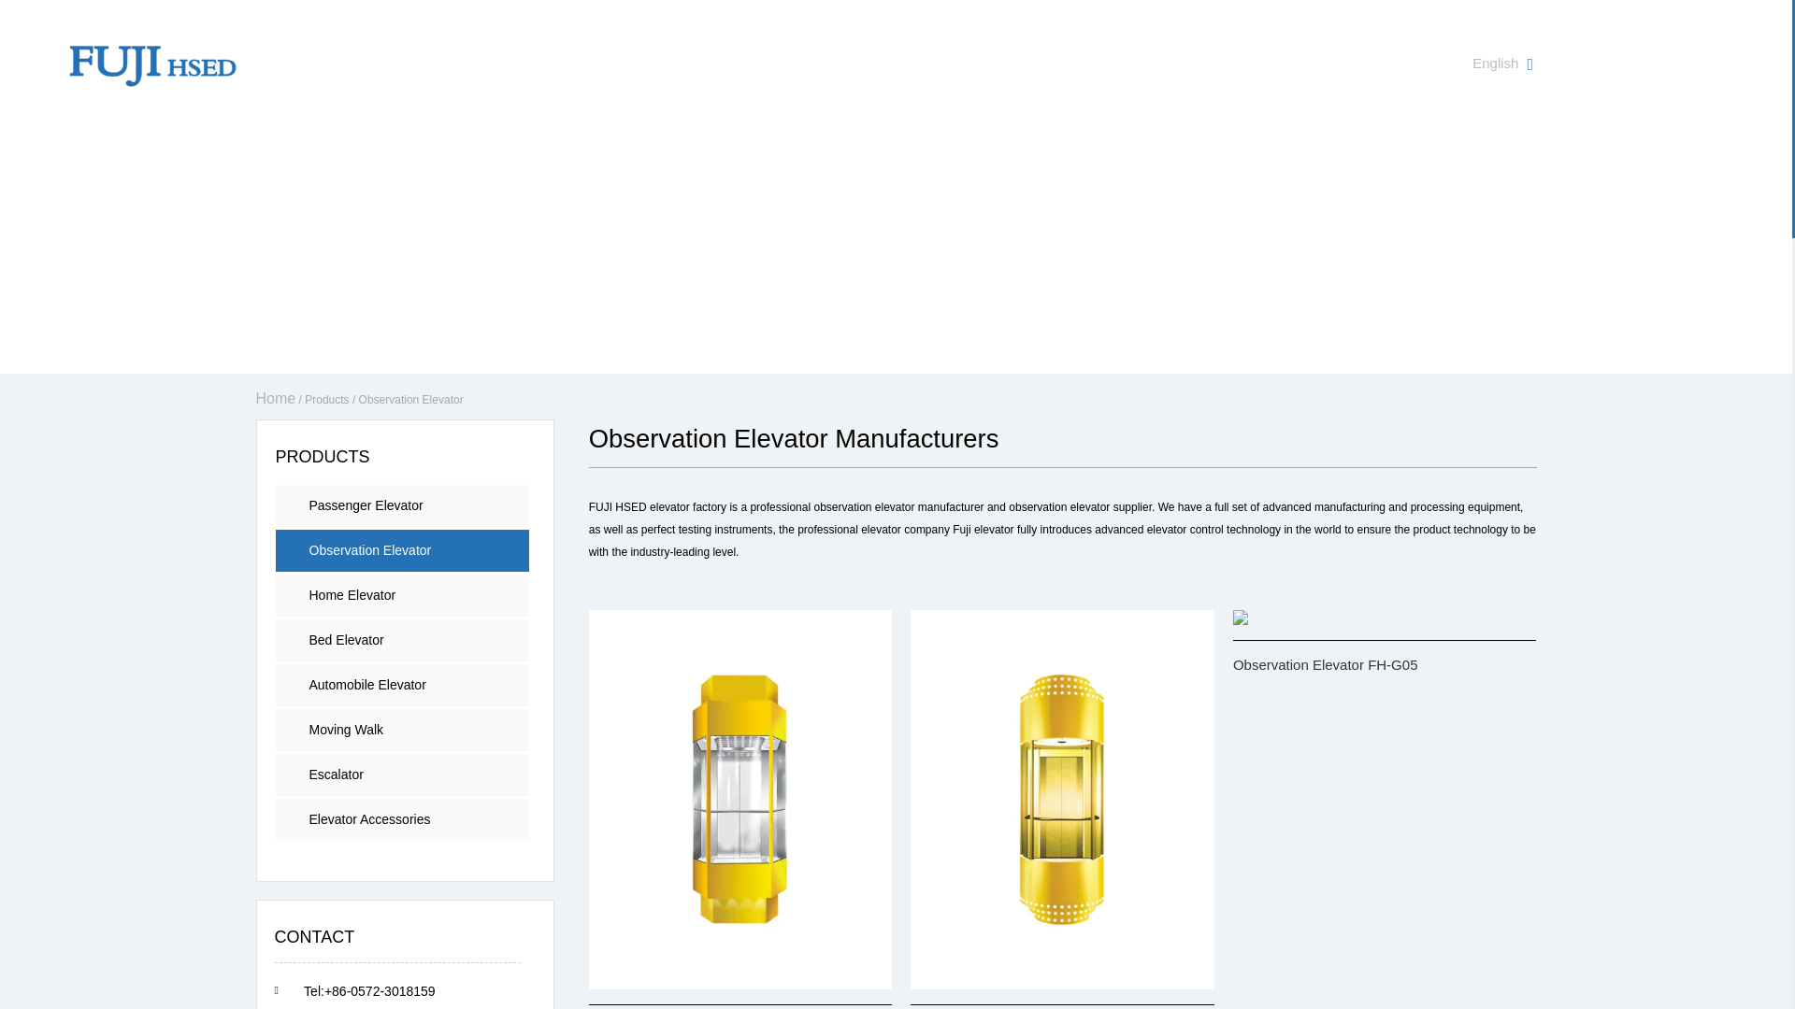 This screenshot has width=1795, height=1009. I want to click on News, so click(653, 65).